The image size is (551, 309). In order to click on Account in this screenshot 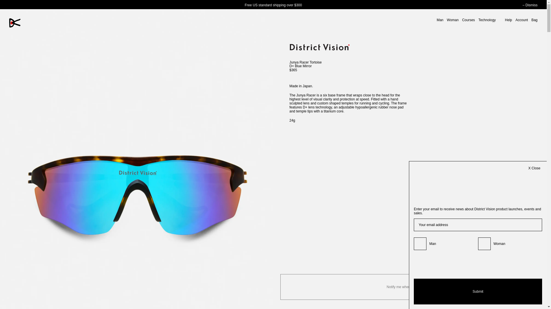, I will do `click(521, 19)`.